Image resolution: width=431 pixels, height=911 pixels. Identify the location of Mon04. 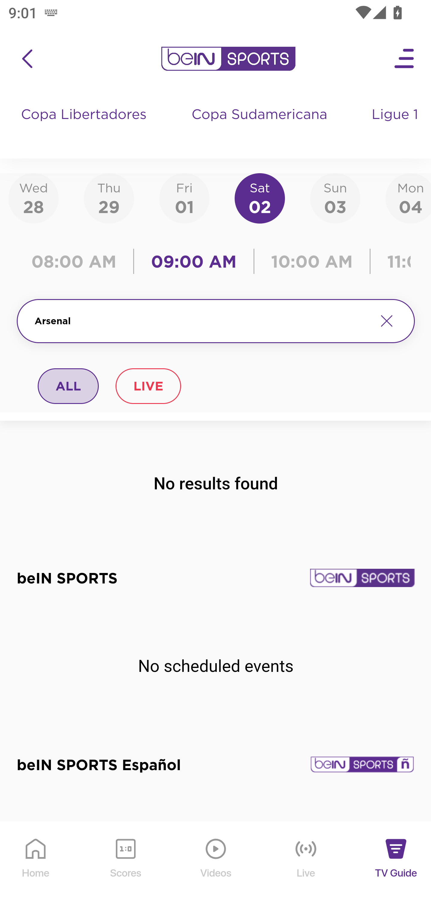
(408, 198).